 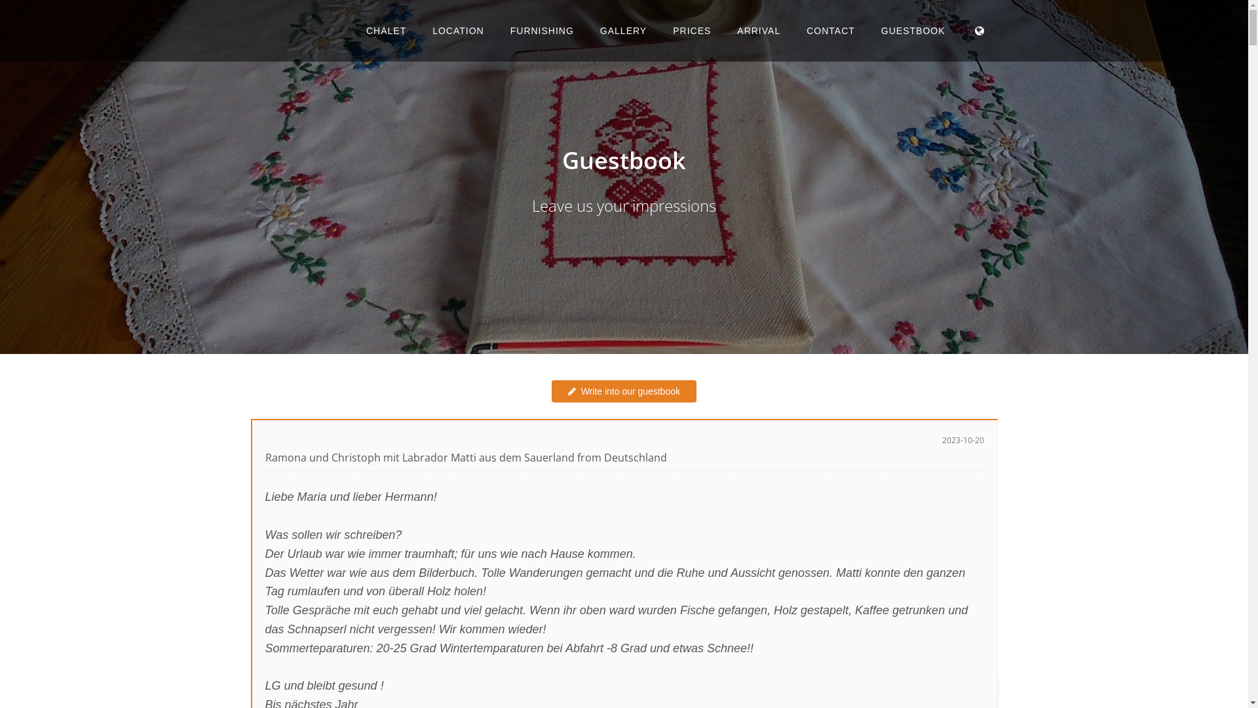 I want to click on LOCATION, so click(x=459, y=31).